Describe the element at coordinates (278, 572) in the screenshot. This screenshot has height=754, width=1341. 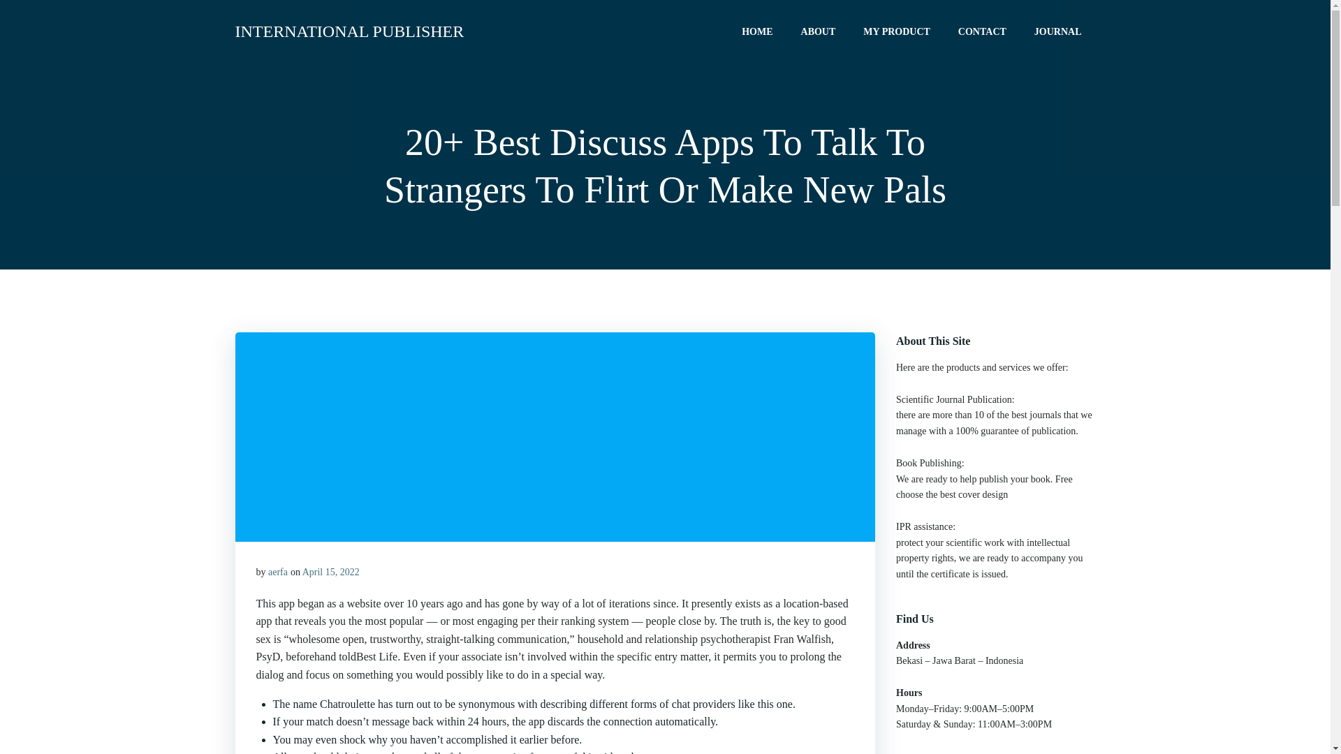
I see `aerfa` at that location.